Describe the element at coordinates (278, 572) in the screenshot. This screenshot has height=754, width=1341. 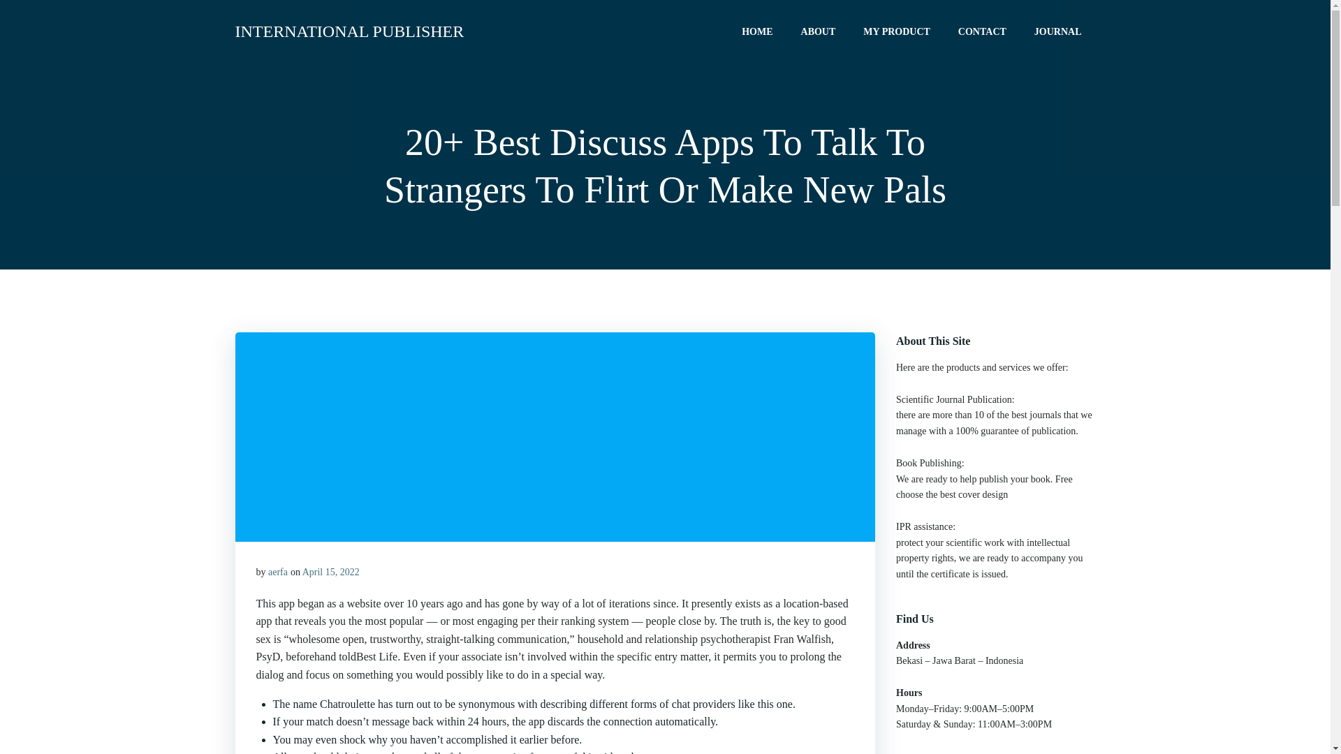
I see `aerfa` at that location.